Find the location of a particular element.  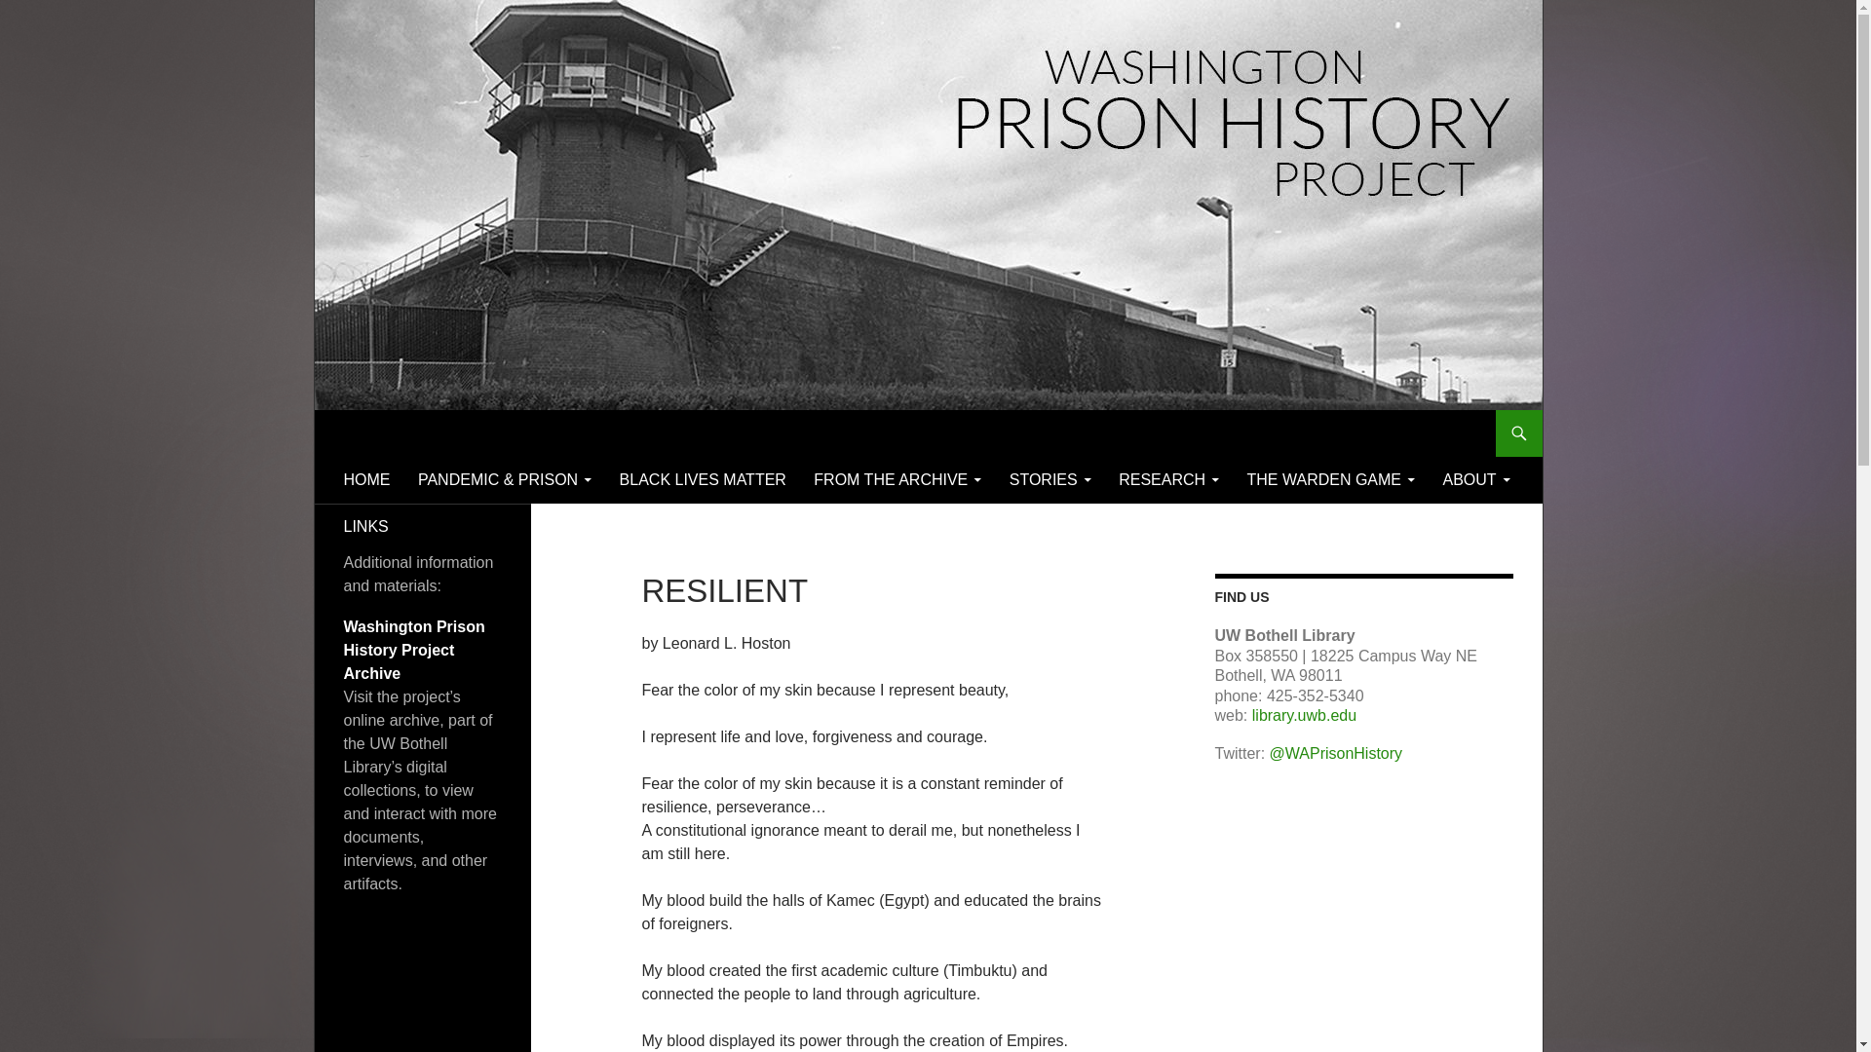

LINKS is located at coordinates (364, 526).